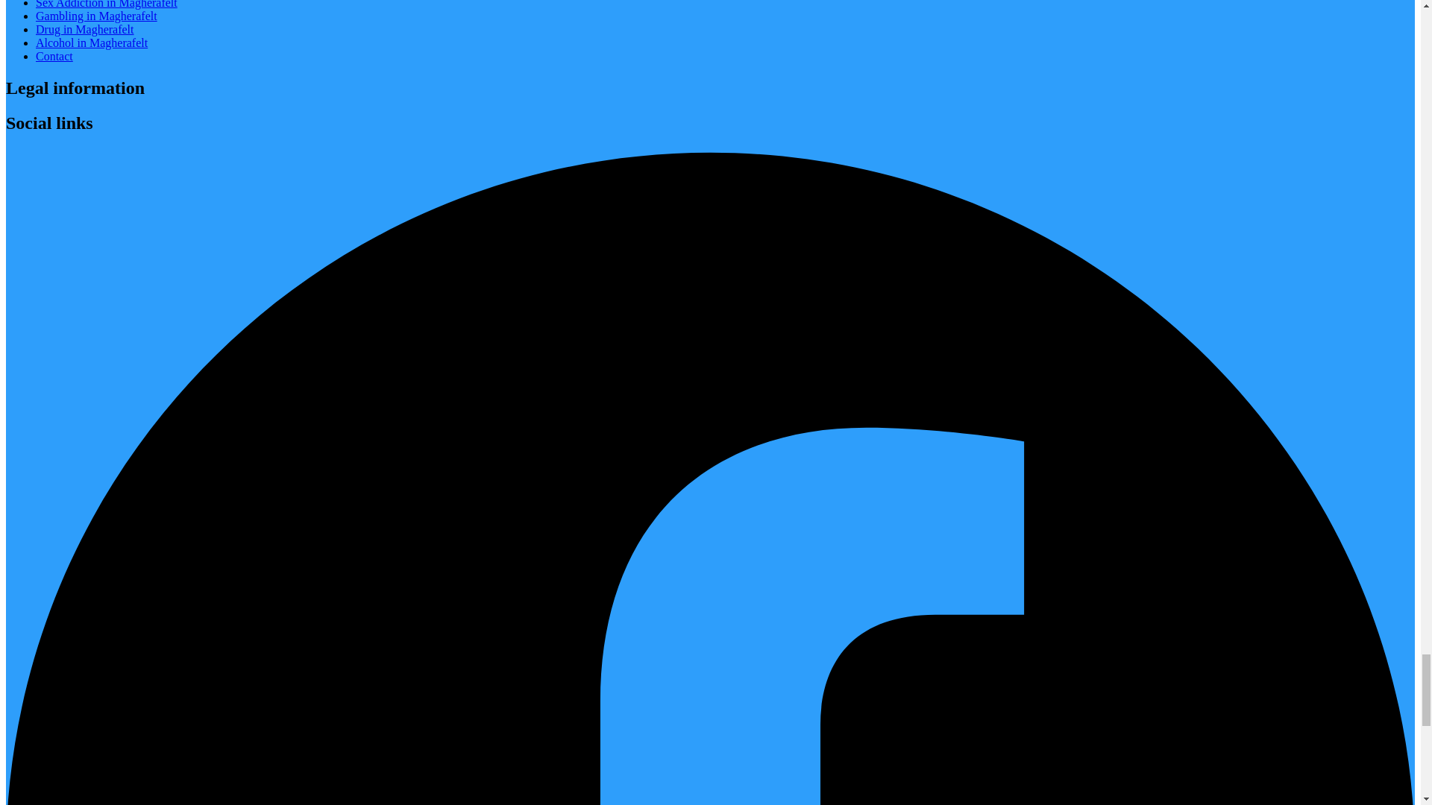 The image size is (1432, 805). Describe the element at coordinates (107, 4) in the screenshot. I see `Sex Addiction in Magherafelt` at that location.